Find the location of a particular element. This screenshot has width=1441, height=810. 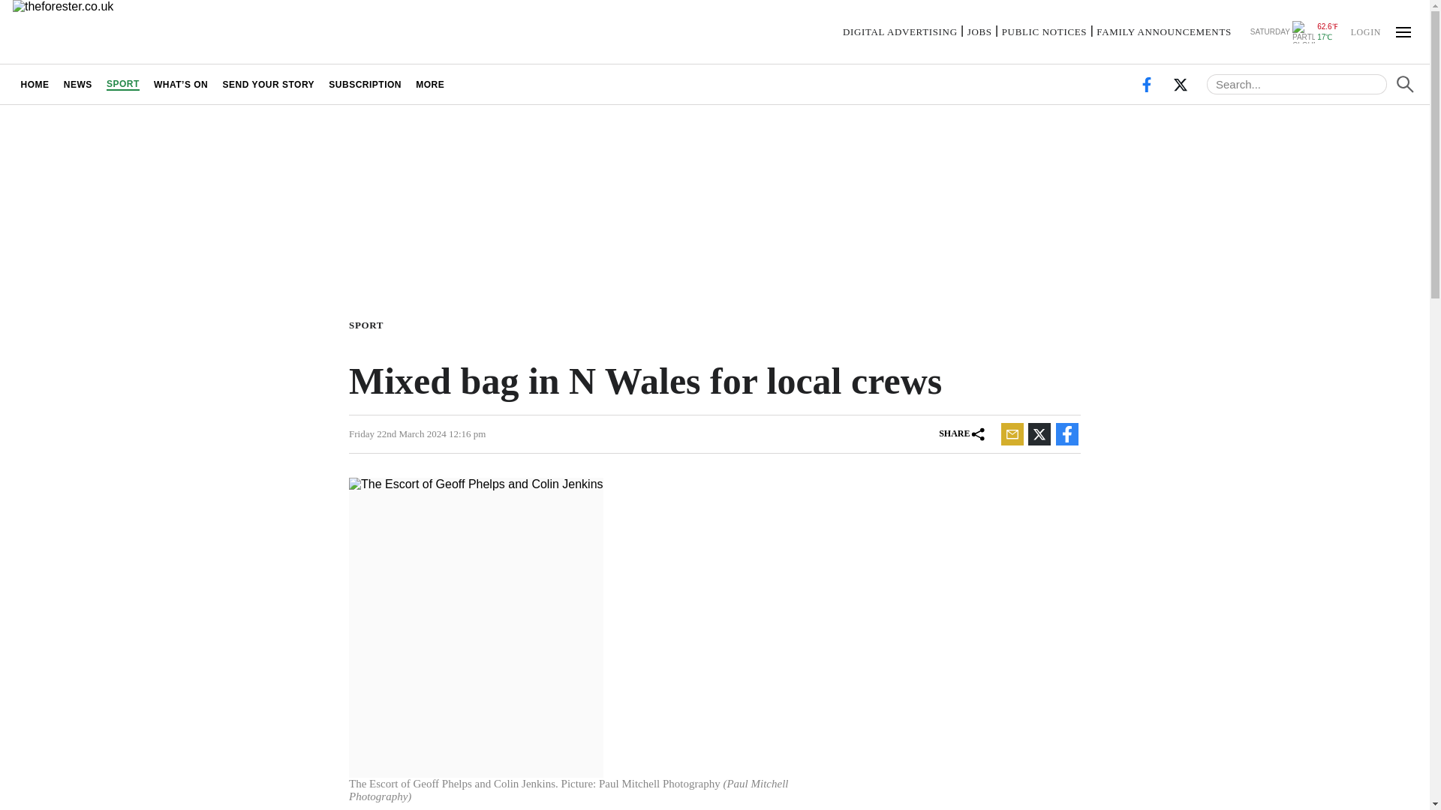

SEND YOUR STORY is located at coordinates (268, 84).